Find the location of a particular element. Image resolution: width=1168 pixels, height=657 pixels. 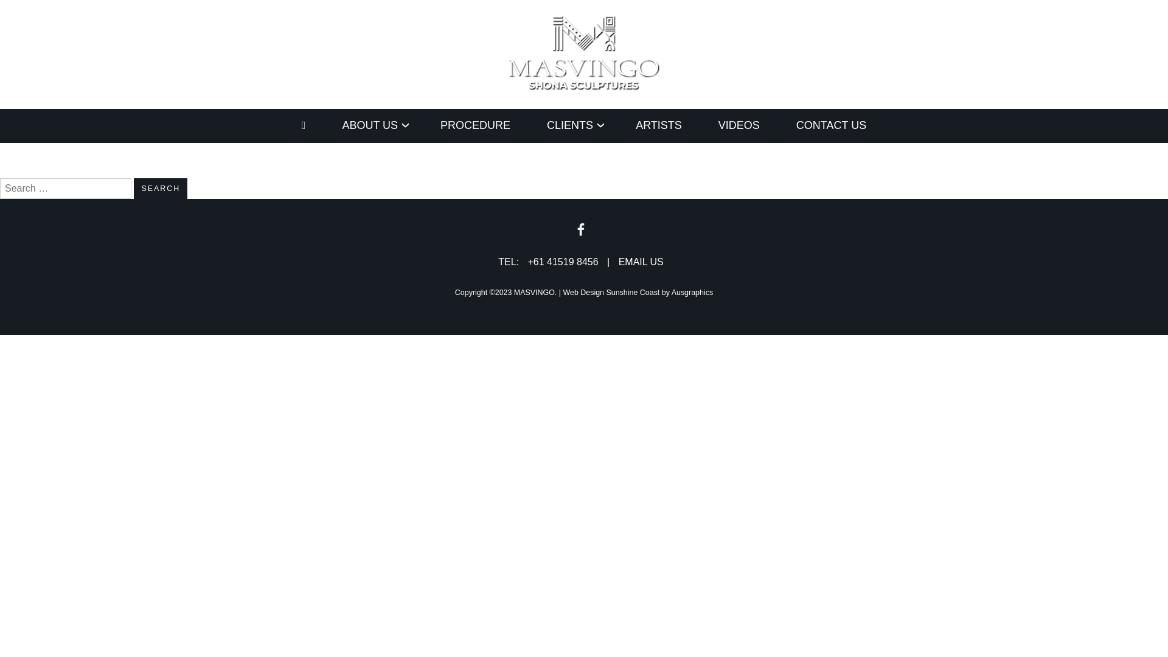

EMAIL US is located at coordinates (641, 262).